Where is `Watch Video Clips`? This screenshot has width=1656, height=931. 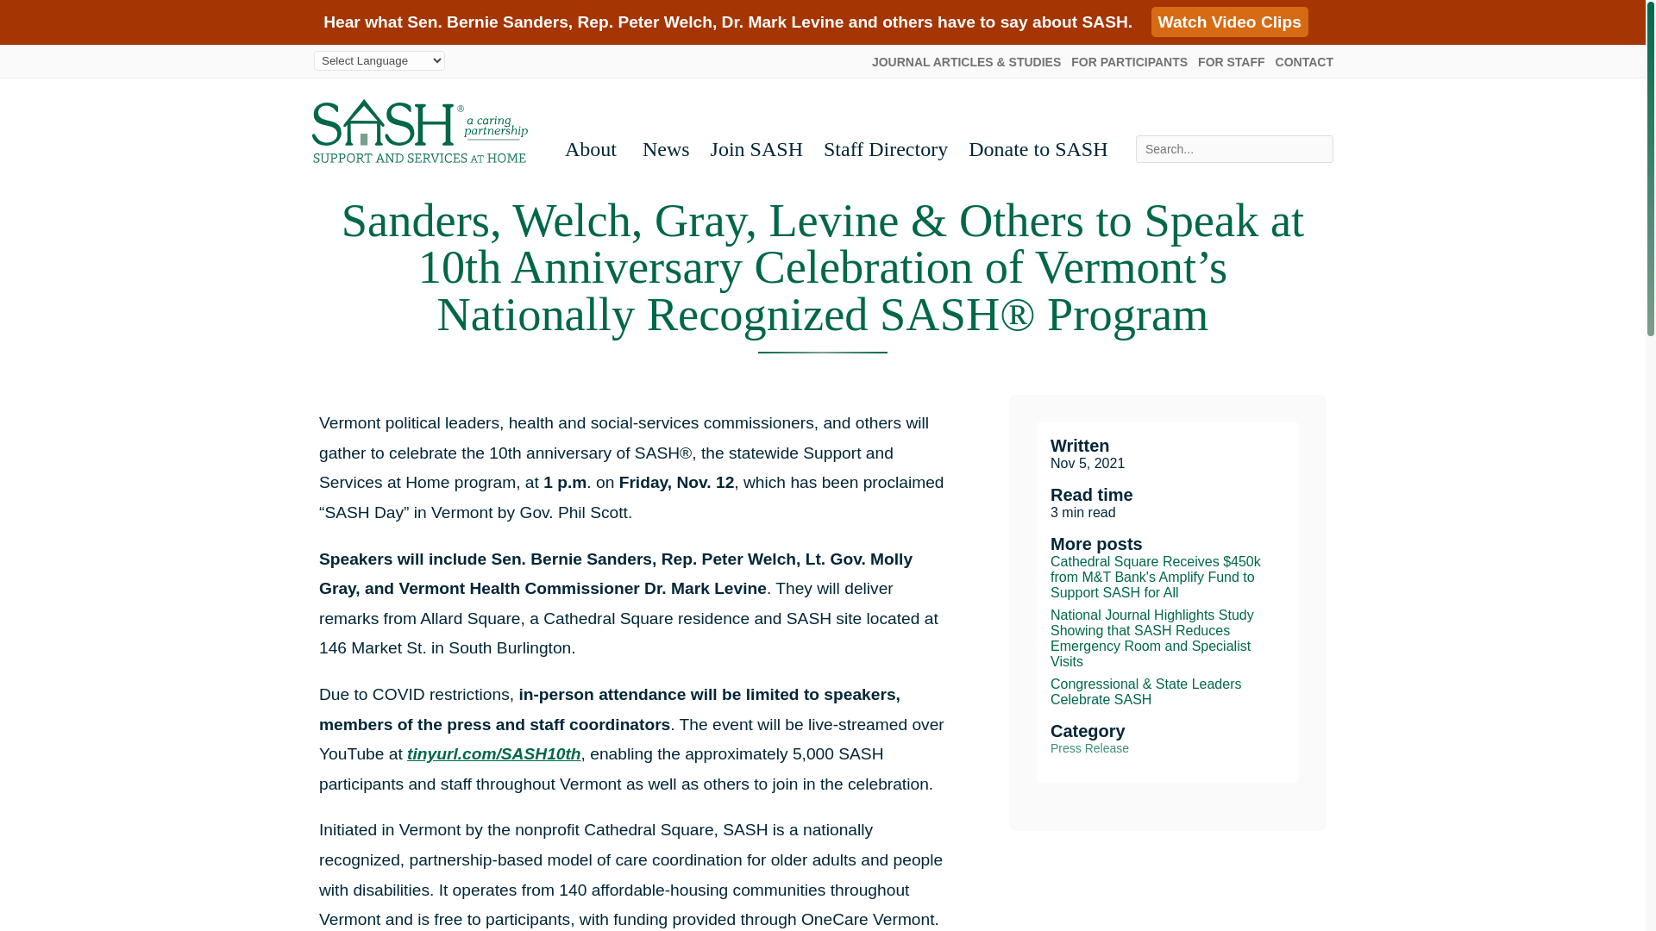 Watch Video Clips is located at coordinates (1229, 22).